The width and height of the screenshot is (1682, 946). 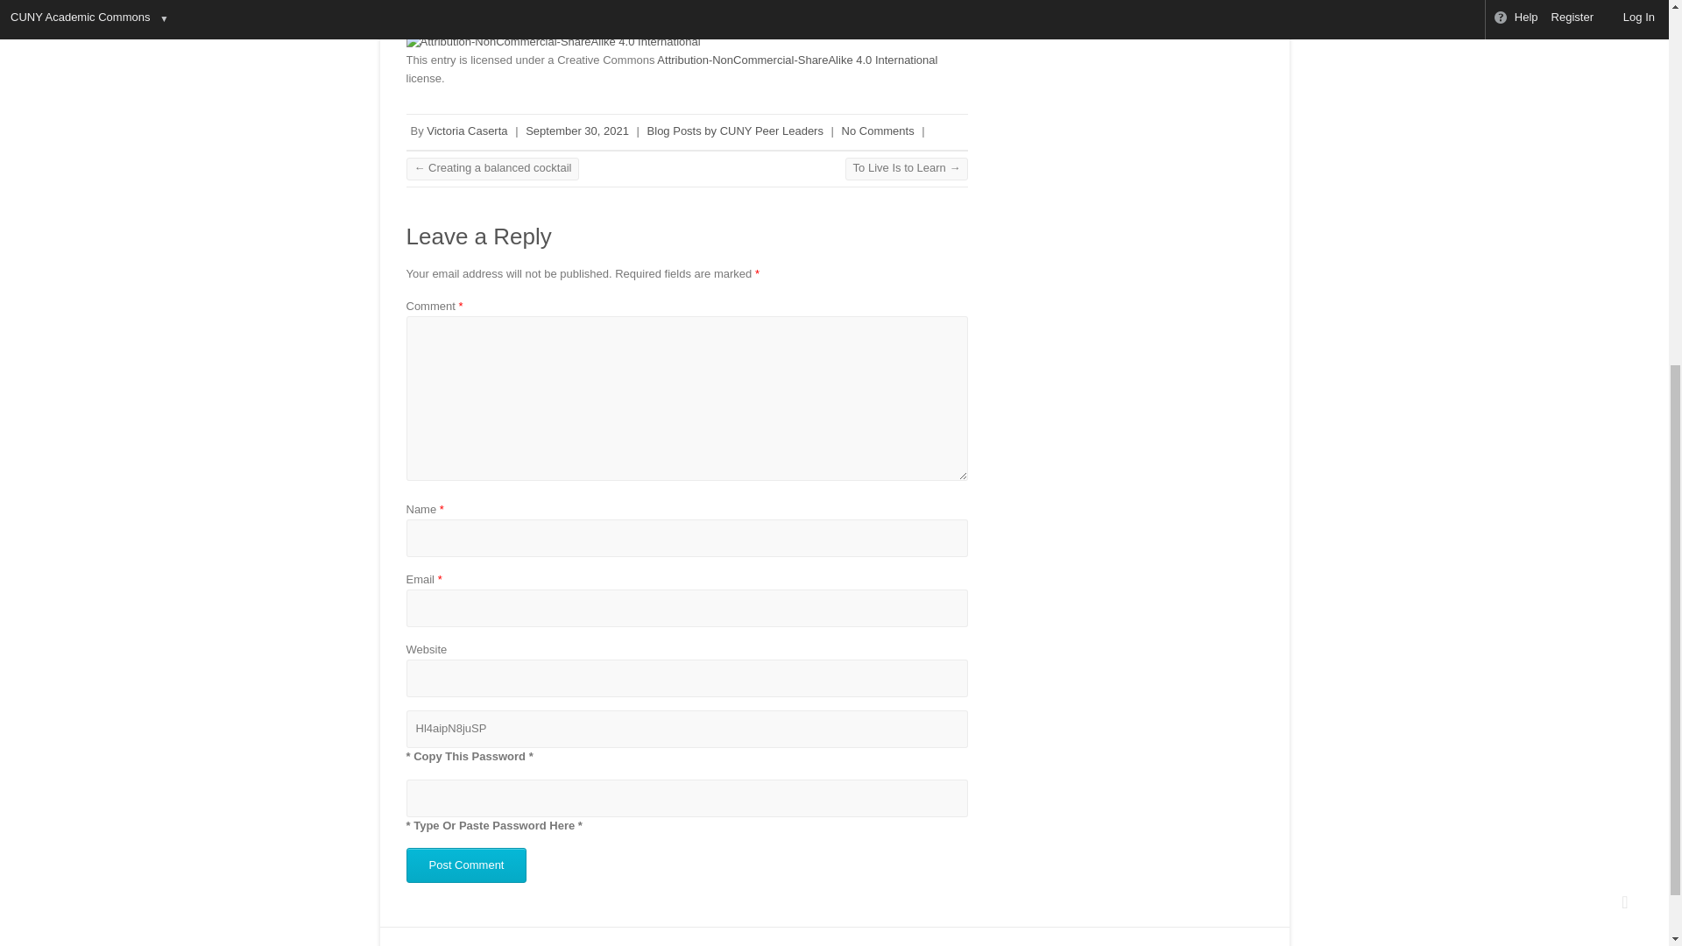 What do you see at coordinates (576, 130) in the screenshot?
I see `September 30, 2021` at bounding box center [576, 130].